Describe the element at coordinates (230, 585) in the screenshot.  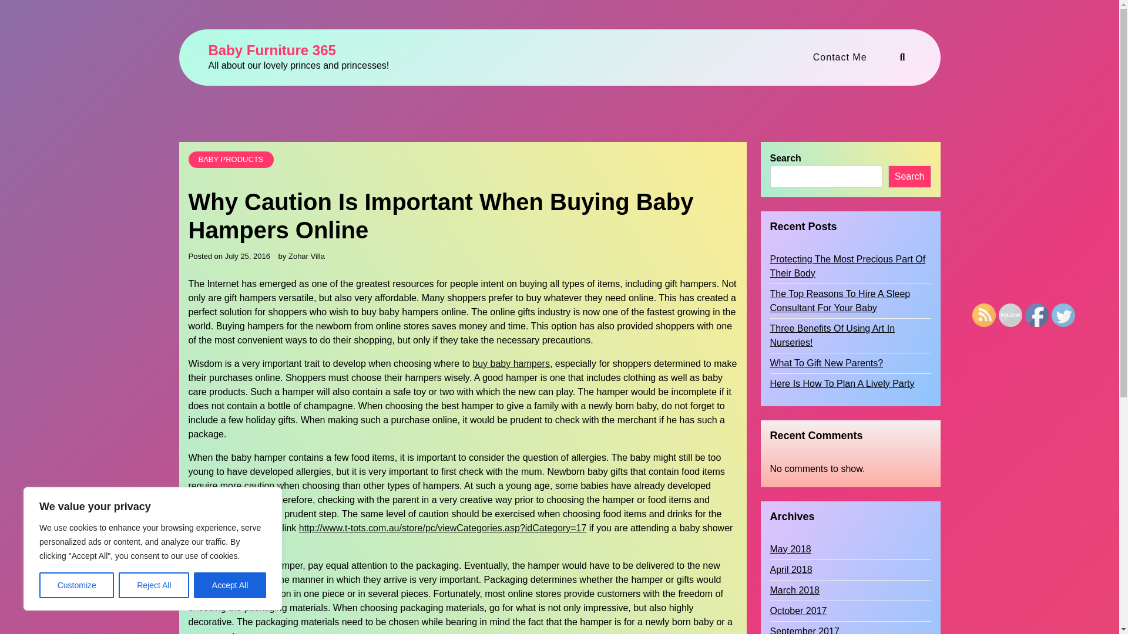
I see `Accept All` at that location.